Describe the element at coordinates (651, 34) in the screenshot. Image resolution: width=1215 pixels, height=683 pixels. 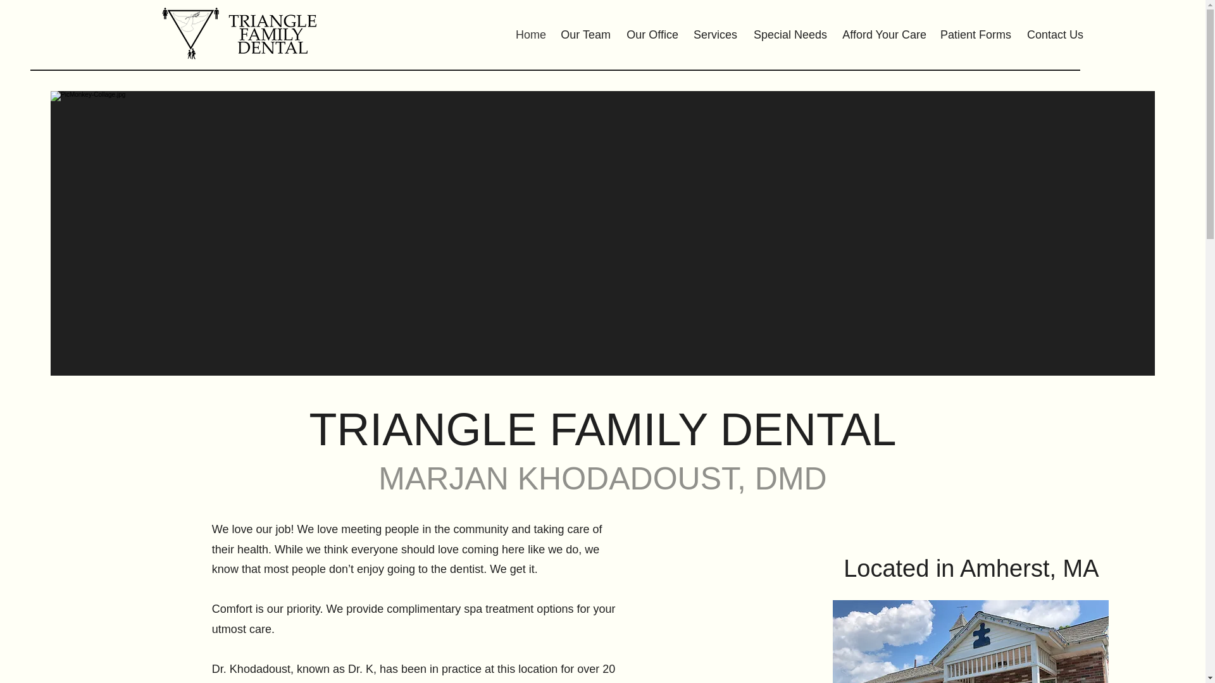
I see `Our Office` at that location.